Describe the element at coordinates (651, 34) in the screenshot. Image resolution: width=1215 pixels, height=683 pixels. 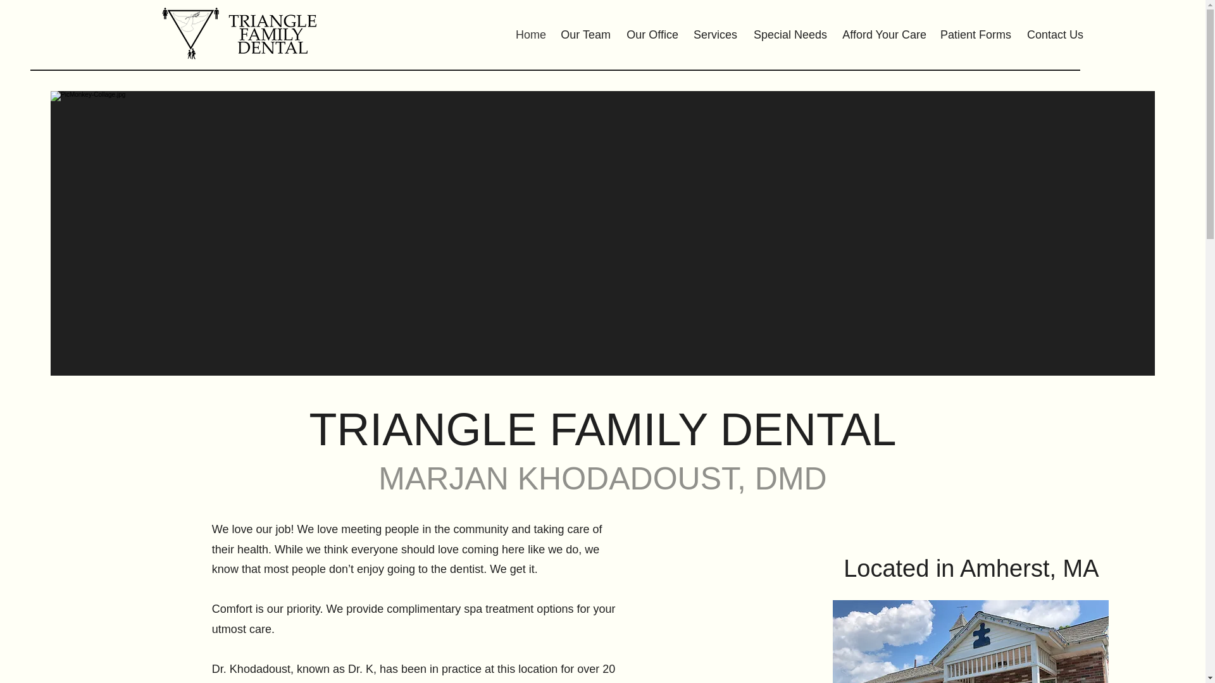
I see `Our Office` at that location.